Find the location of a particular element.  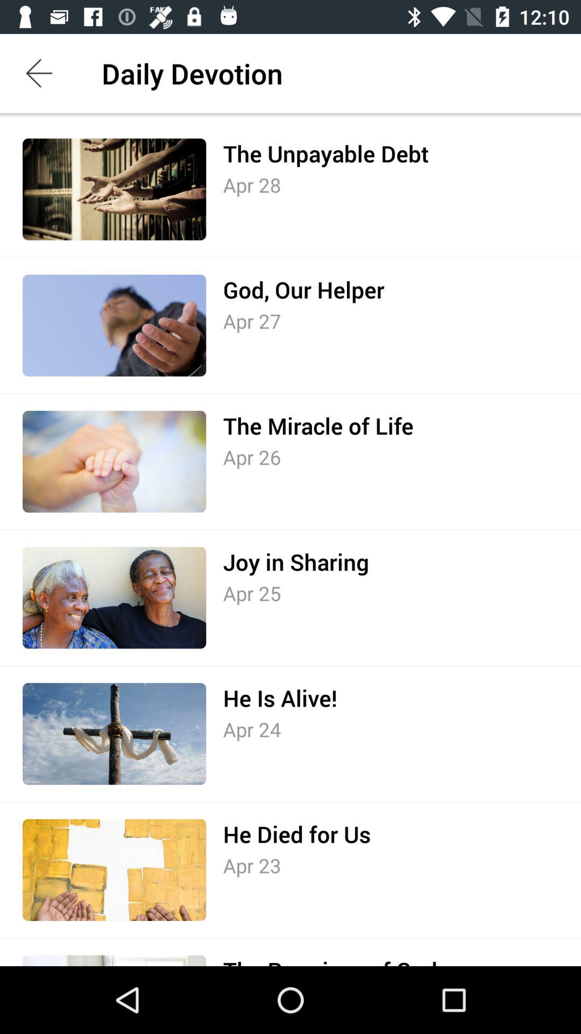

choose apr 26 is located at coordinates (252, 457).